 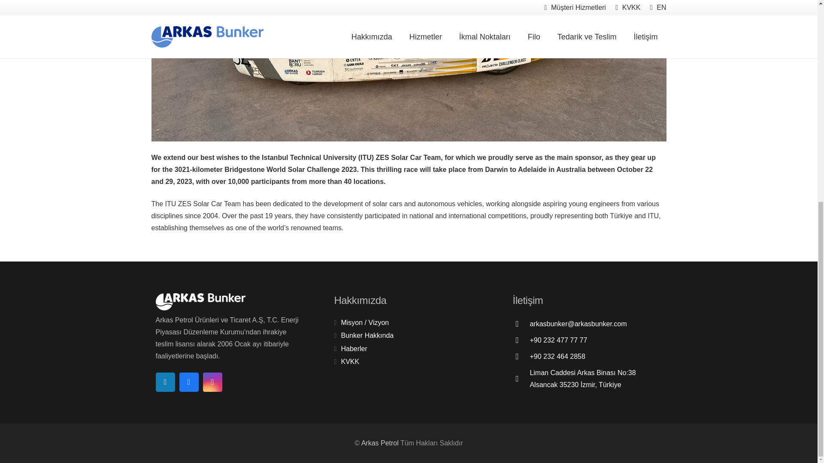 What do you see at coordinates (354, 348) in the screenshot?
I see `Haberler` at bounding box center [354, 348].